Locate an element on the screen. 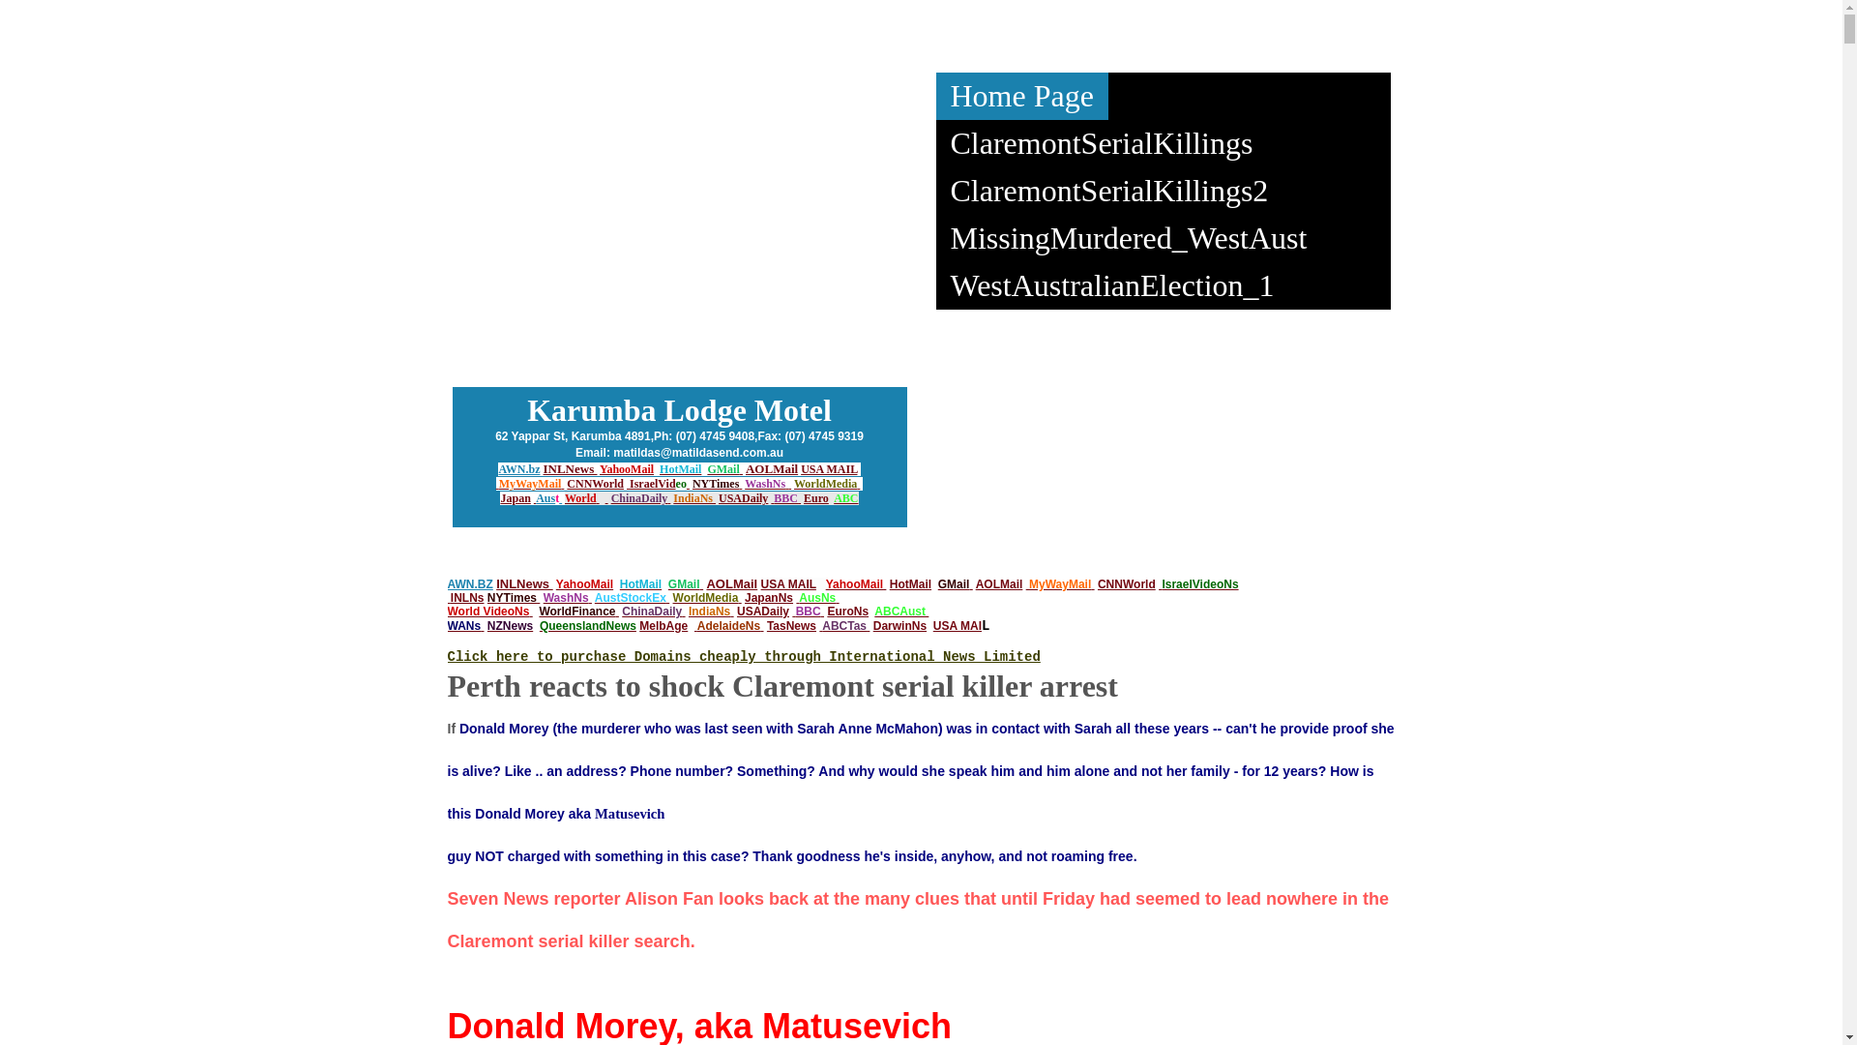    is located at coordinates (683, 612).